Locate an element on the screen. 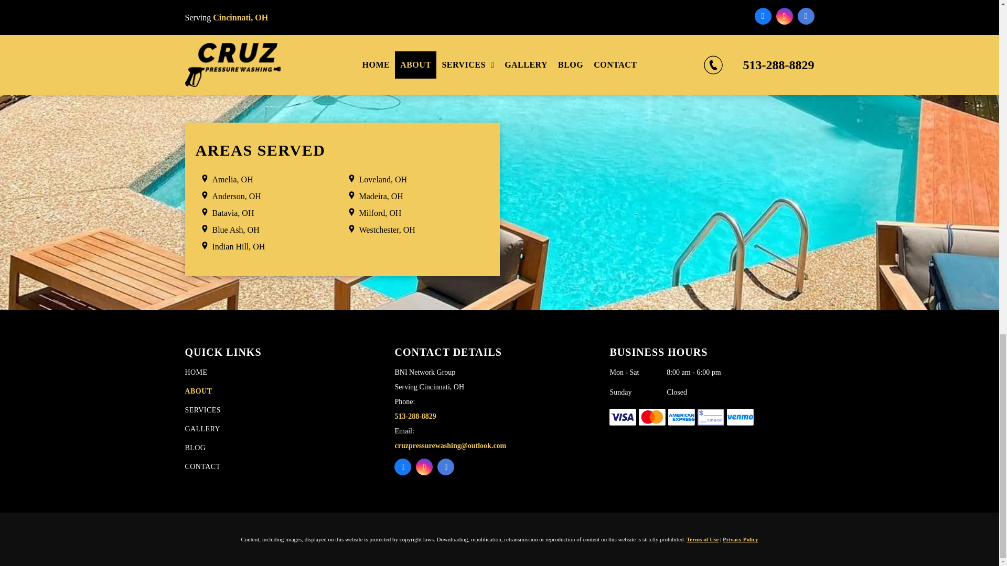 This screenshot has height=566, width=1007. CONTACT US is located at coordinates (499, 4).